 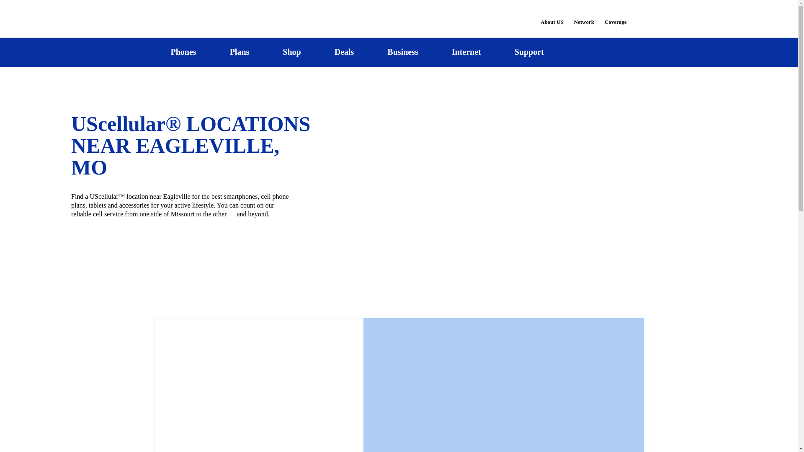 What do you see at coordinates (466, 52) in the screenshot?
I see `Internet` at bounding box center [466, 52].